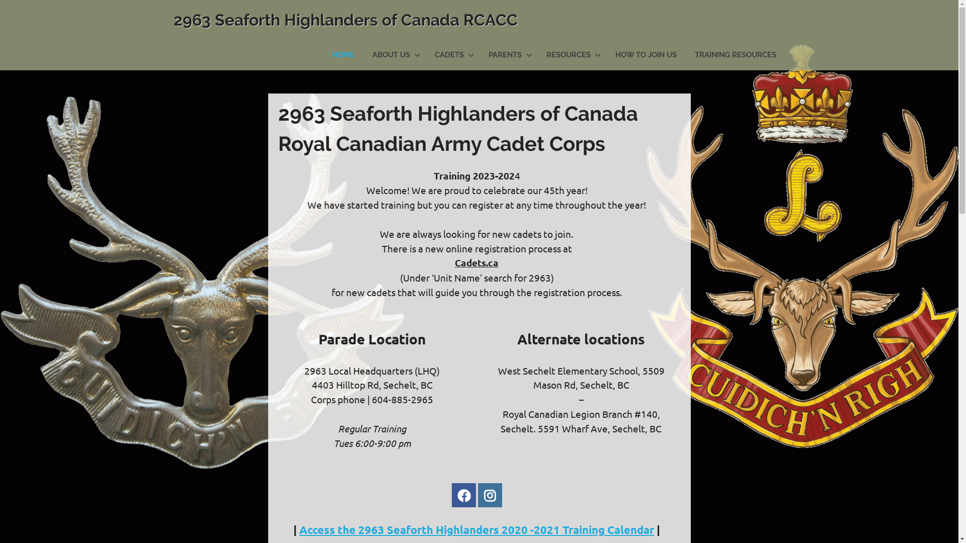 Image resolution: width=966 pixels, height=543 pixels. What do you see at coordinates (646, 55) in the screenshot?
I see `HOW TO JOIN US` at bounding box center [646, 55].